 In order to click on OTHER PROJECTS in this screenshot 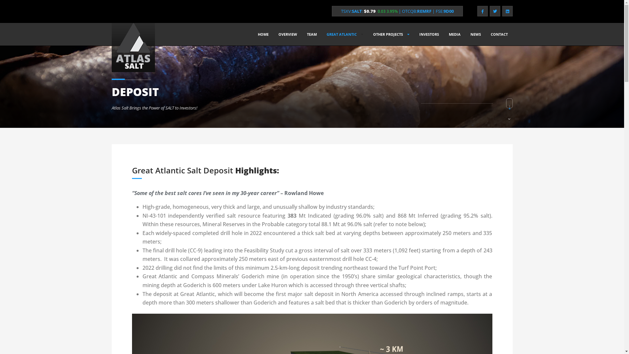, I will do `click(391, 34)`.